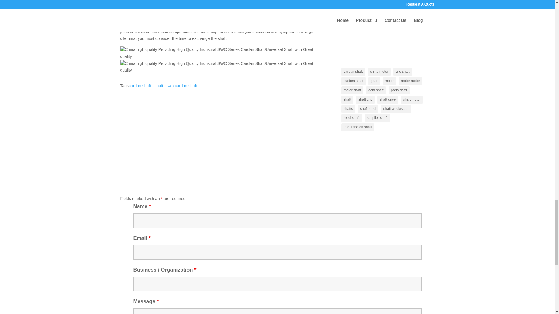 The width and height of the screenshot is (559, 314). What do you see at coordinates (182, 86) in the screenshot?
I see `swc cardan shaft` at bounding box center [182, 86].